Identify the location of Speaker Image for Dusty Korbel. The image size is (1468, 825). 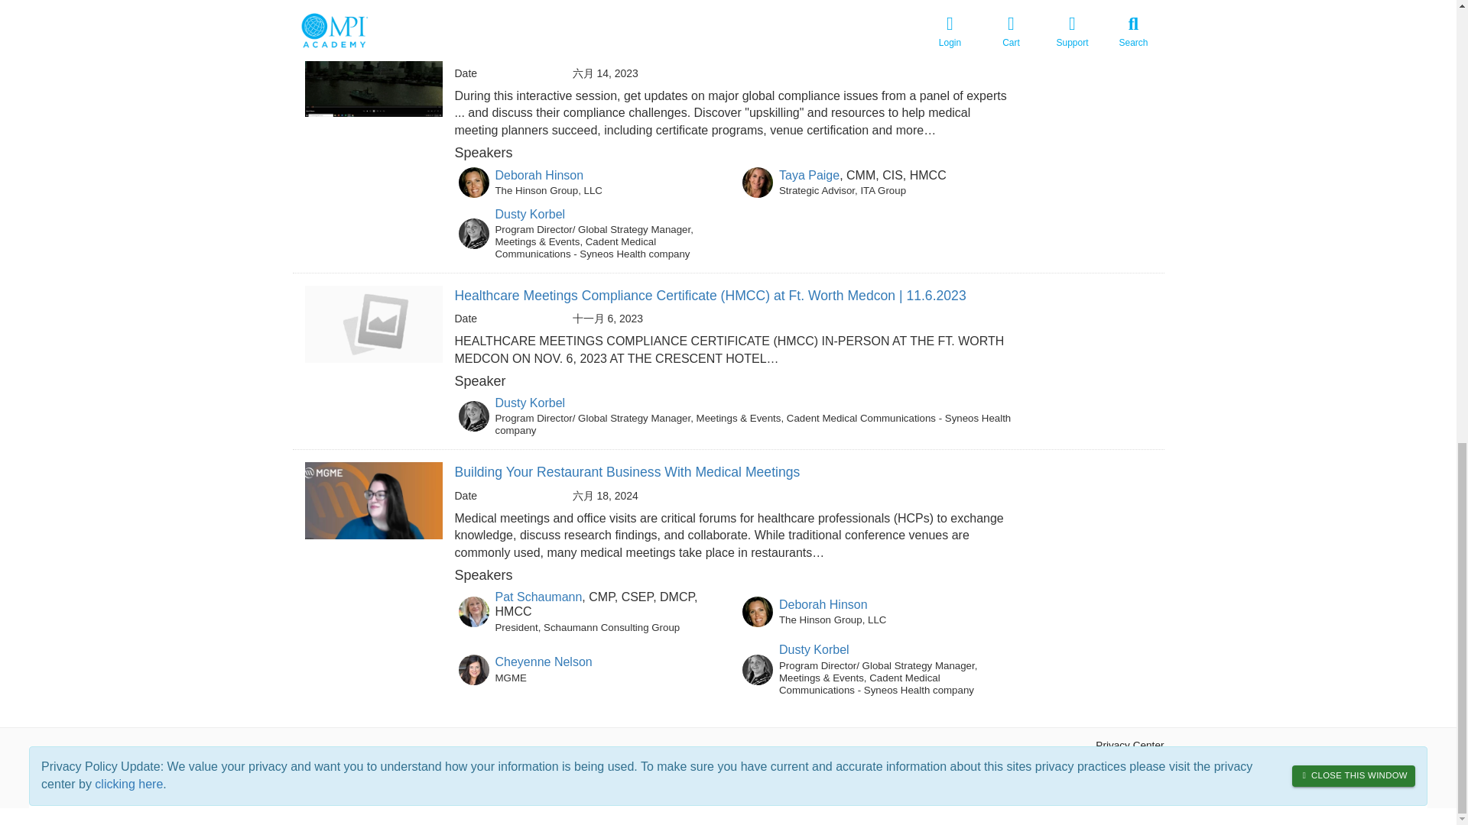
(473, 234).